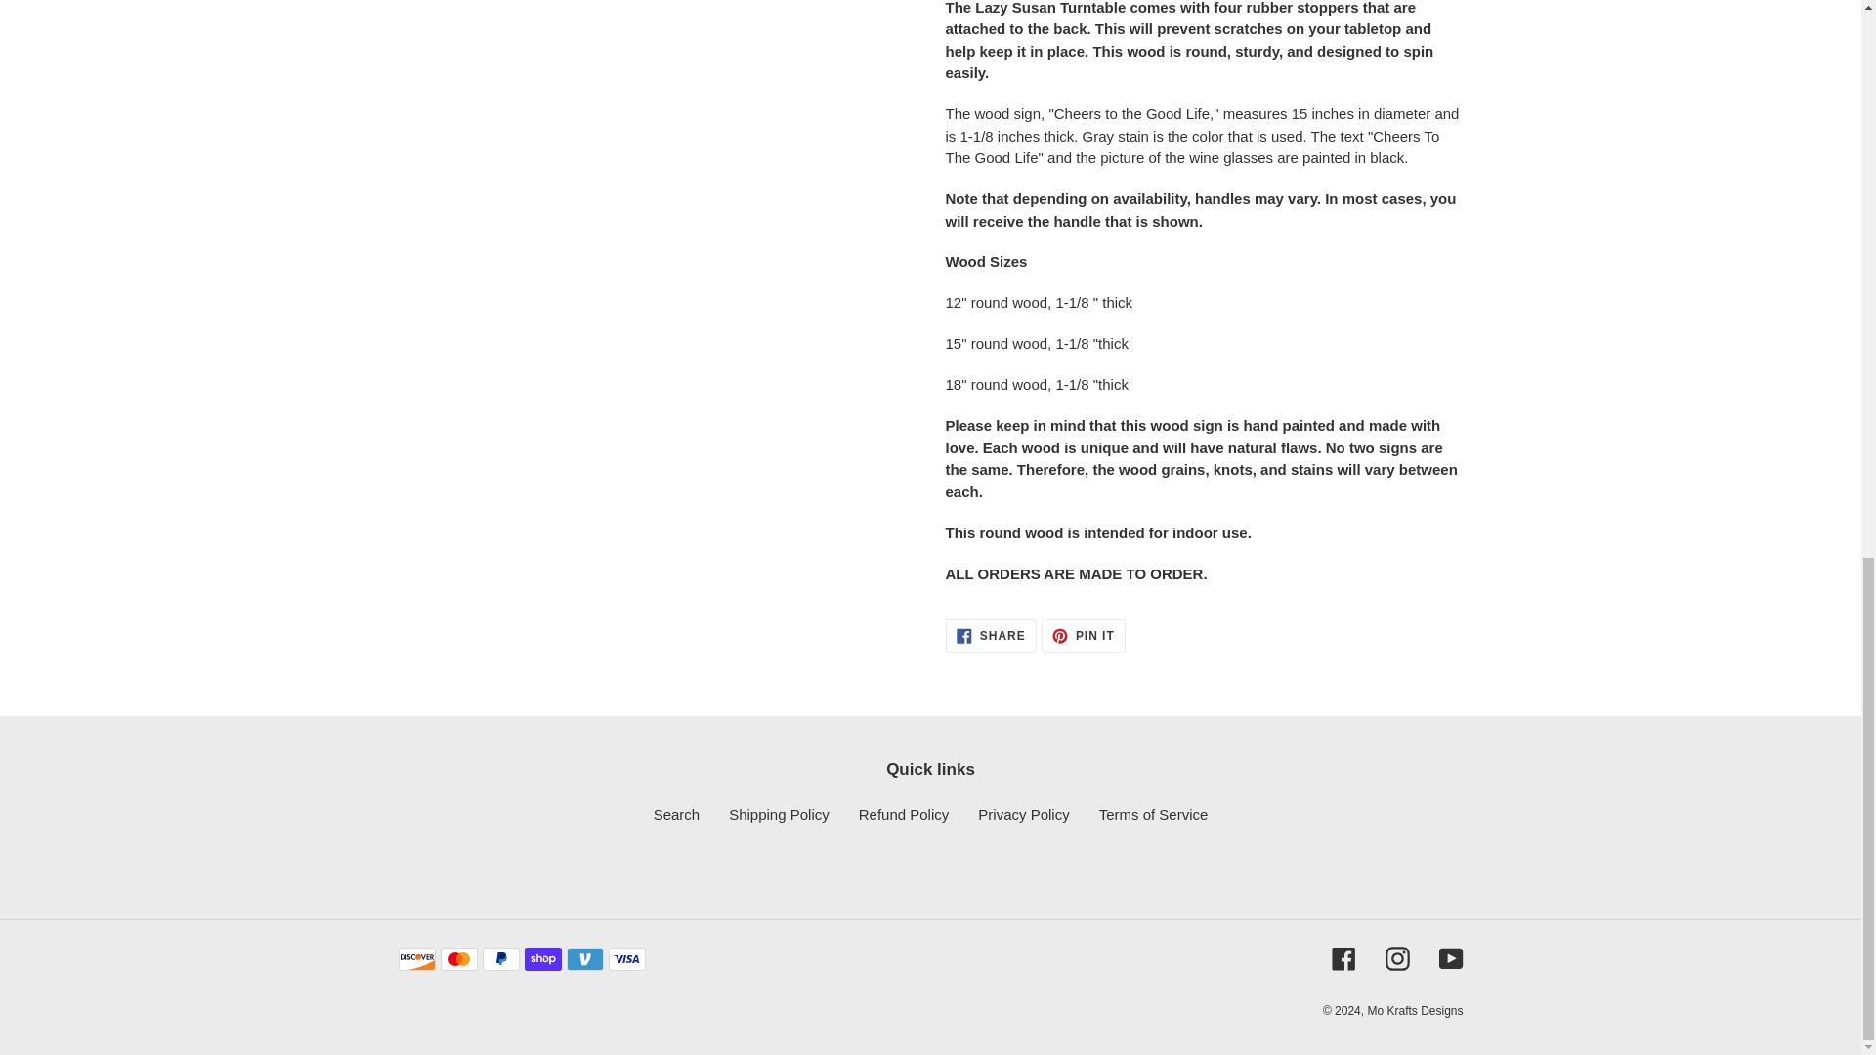 The image size is (1876, 1055). I want to click on Search, so click(1153, 815).